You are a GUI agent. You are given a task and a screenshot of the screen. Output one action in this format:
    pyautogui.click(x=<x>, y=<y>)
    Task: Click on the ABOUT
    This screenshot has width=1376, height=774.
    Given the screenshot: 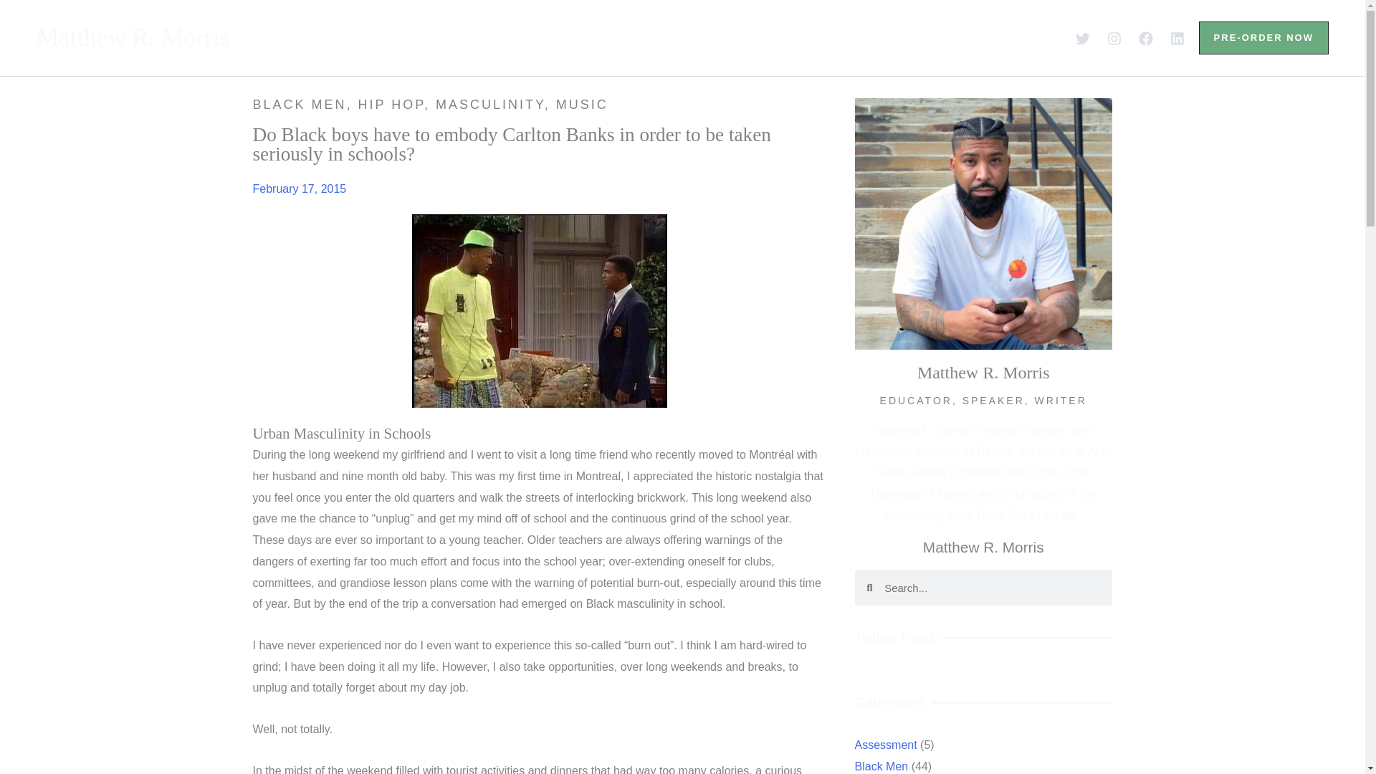 What is the action you would take?
    pyautogui.click(x=454, y=37)
    